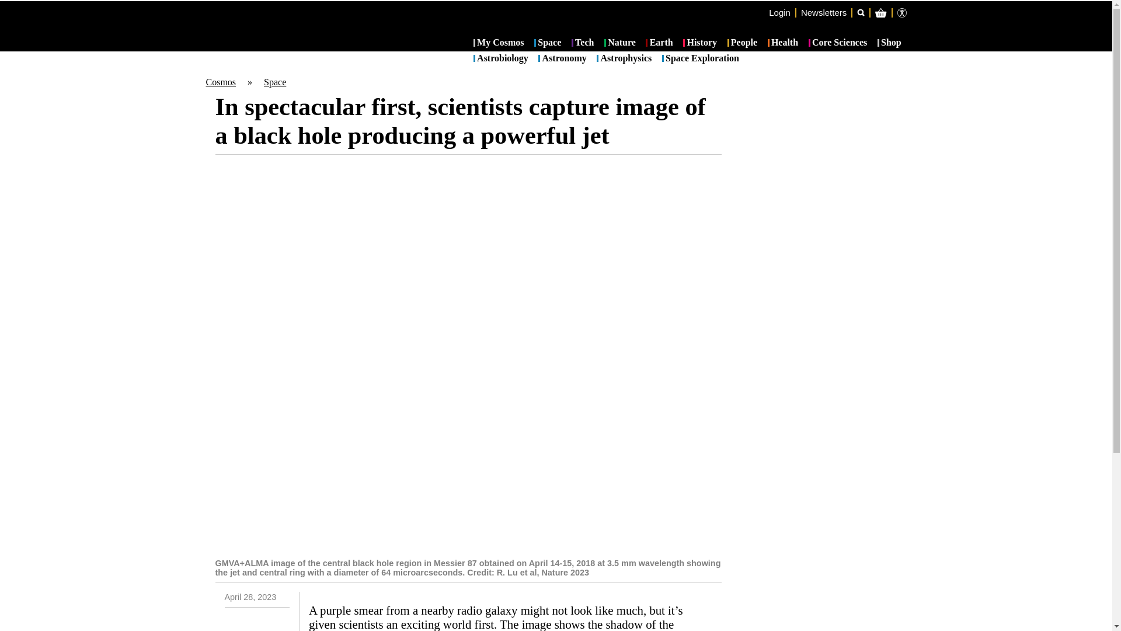 The width and height of the screenshot is (1121, 631). What do you see at coordinates (500, 58) in the screenshot?
I see `Astrobiology` at bounding box center [500, 58].